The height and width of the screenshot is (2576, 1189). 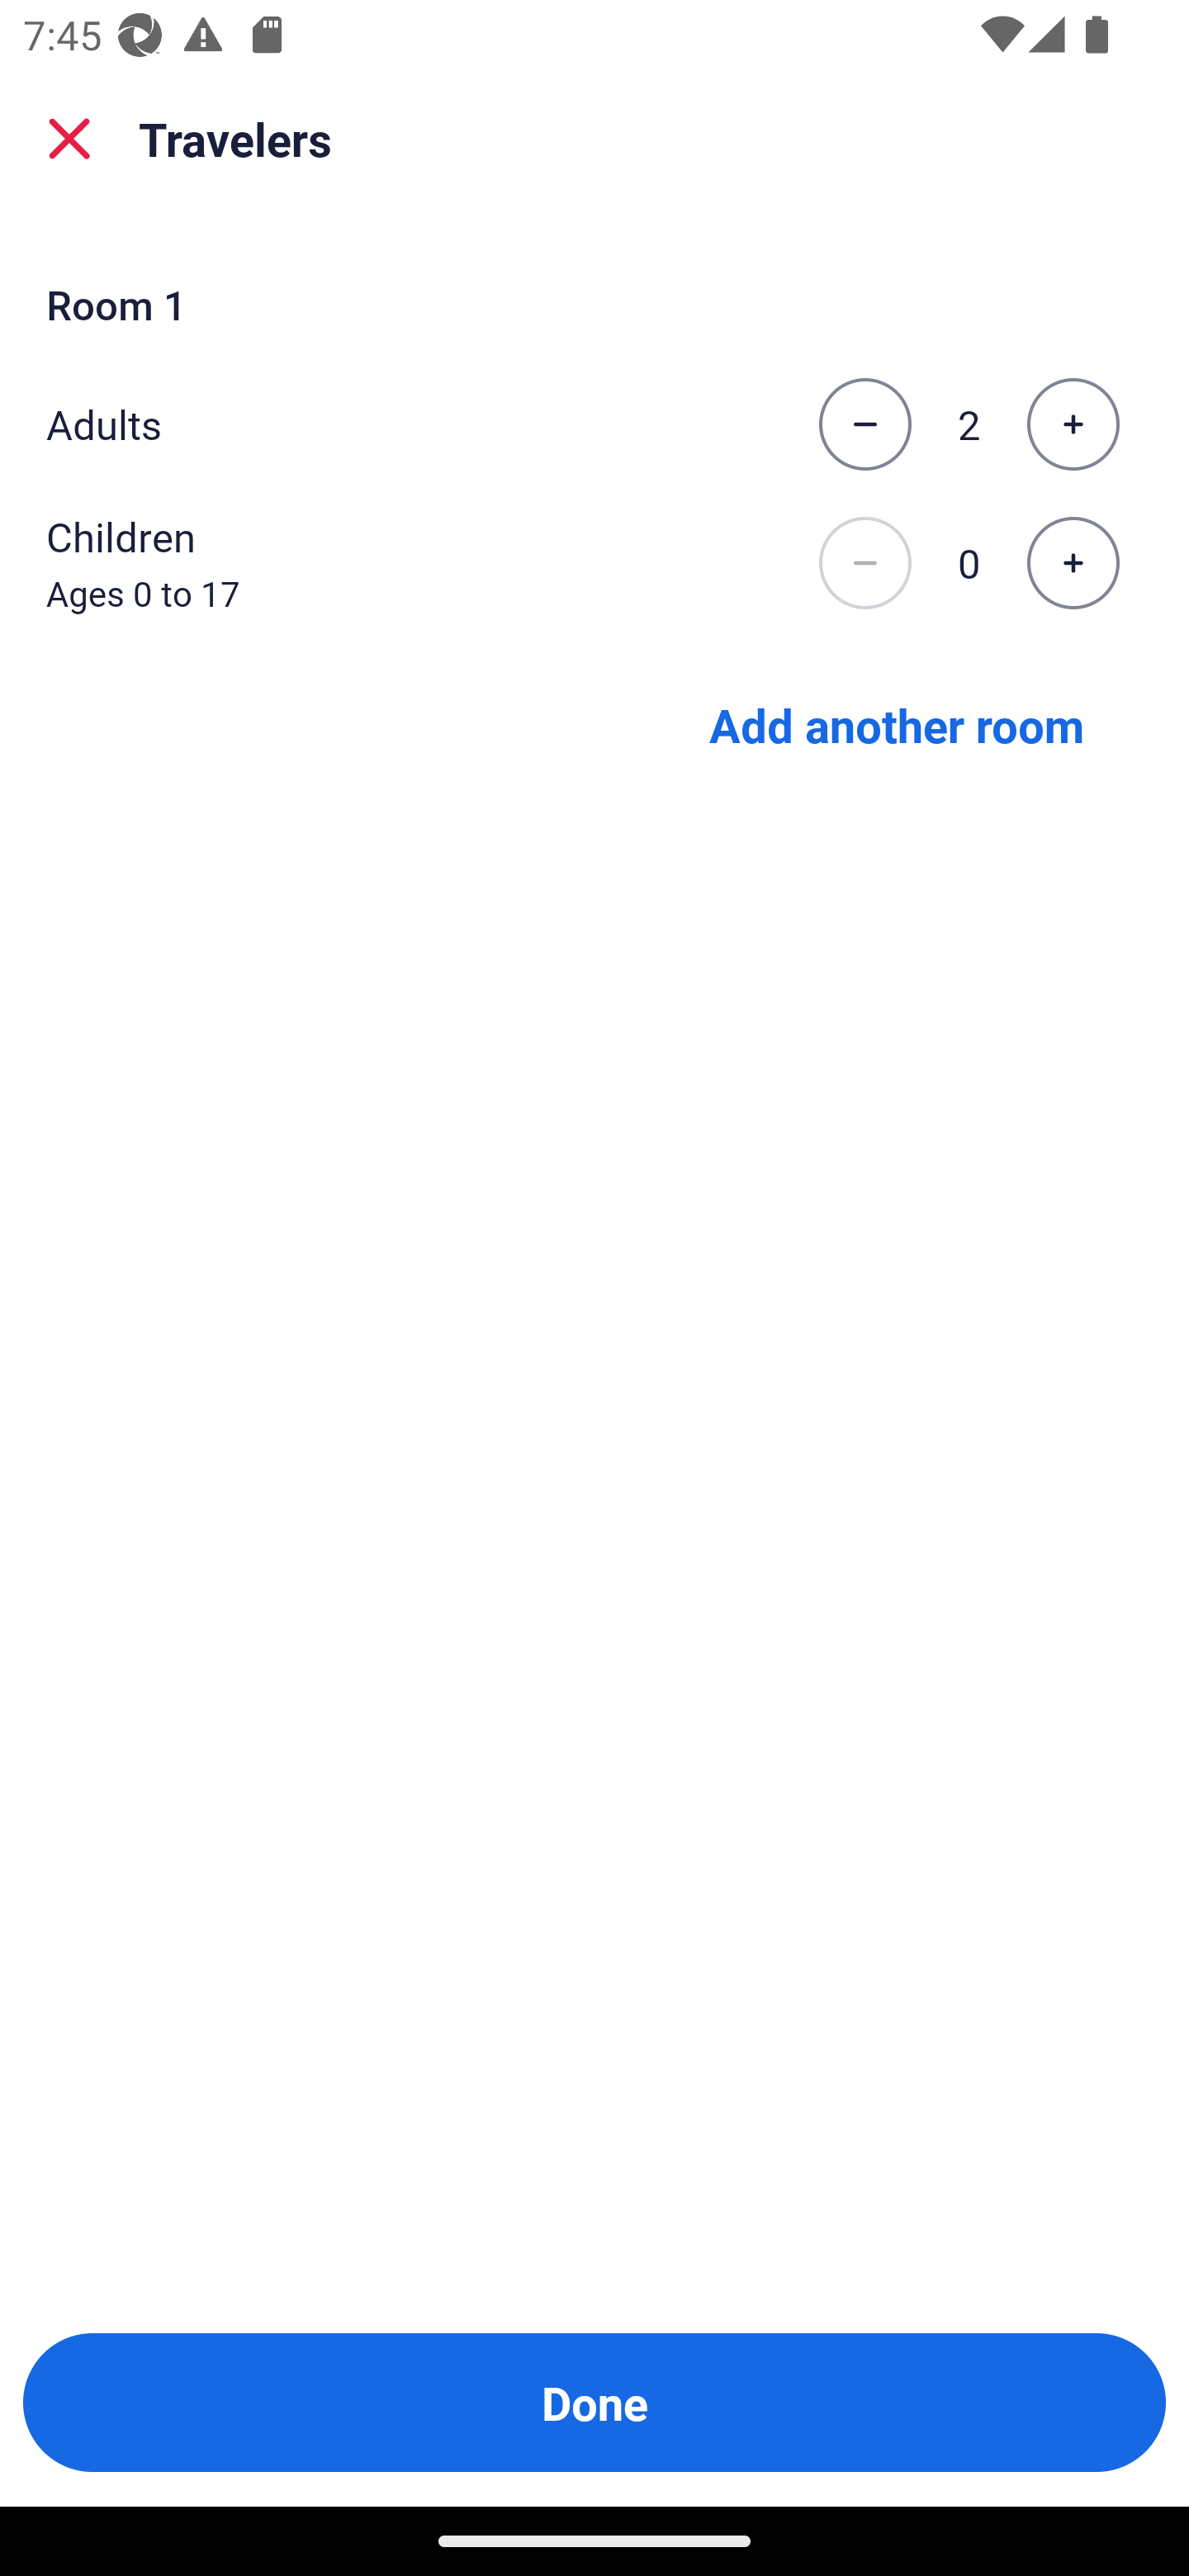 I want to click on Increase the number of children, so click(x=1073, y=564).